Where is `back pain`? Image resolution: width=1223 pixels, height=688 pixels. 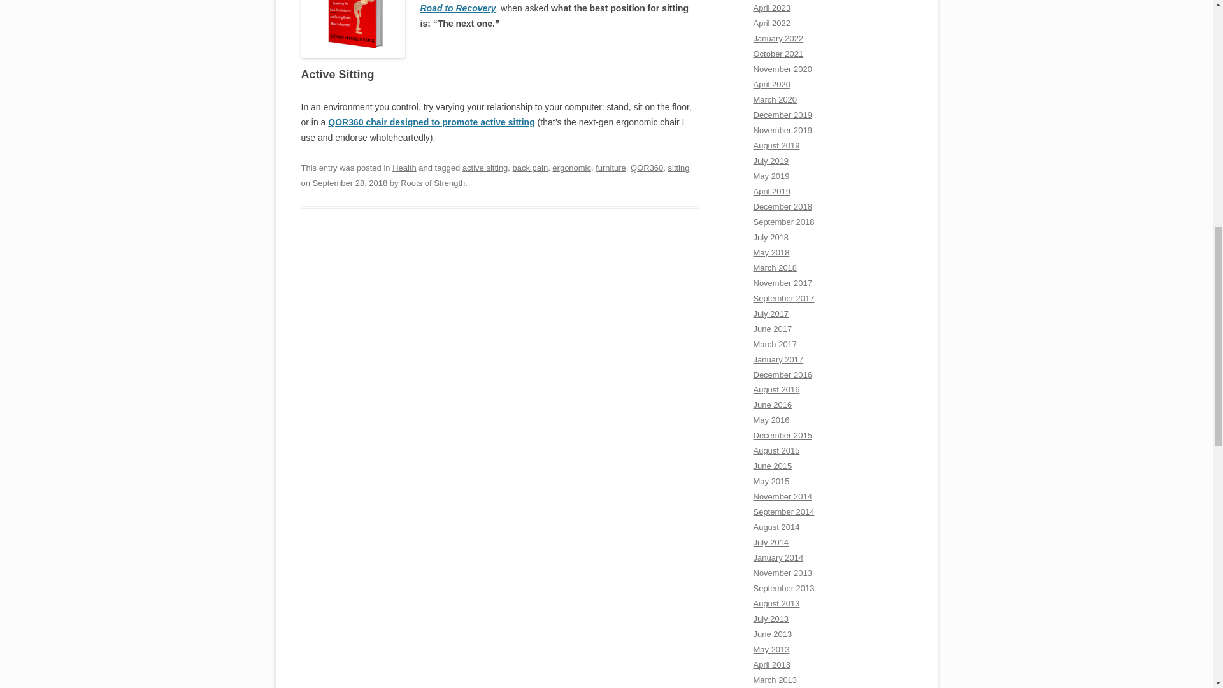
back pain is located at coordinates (530, 168).